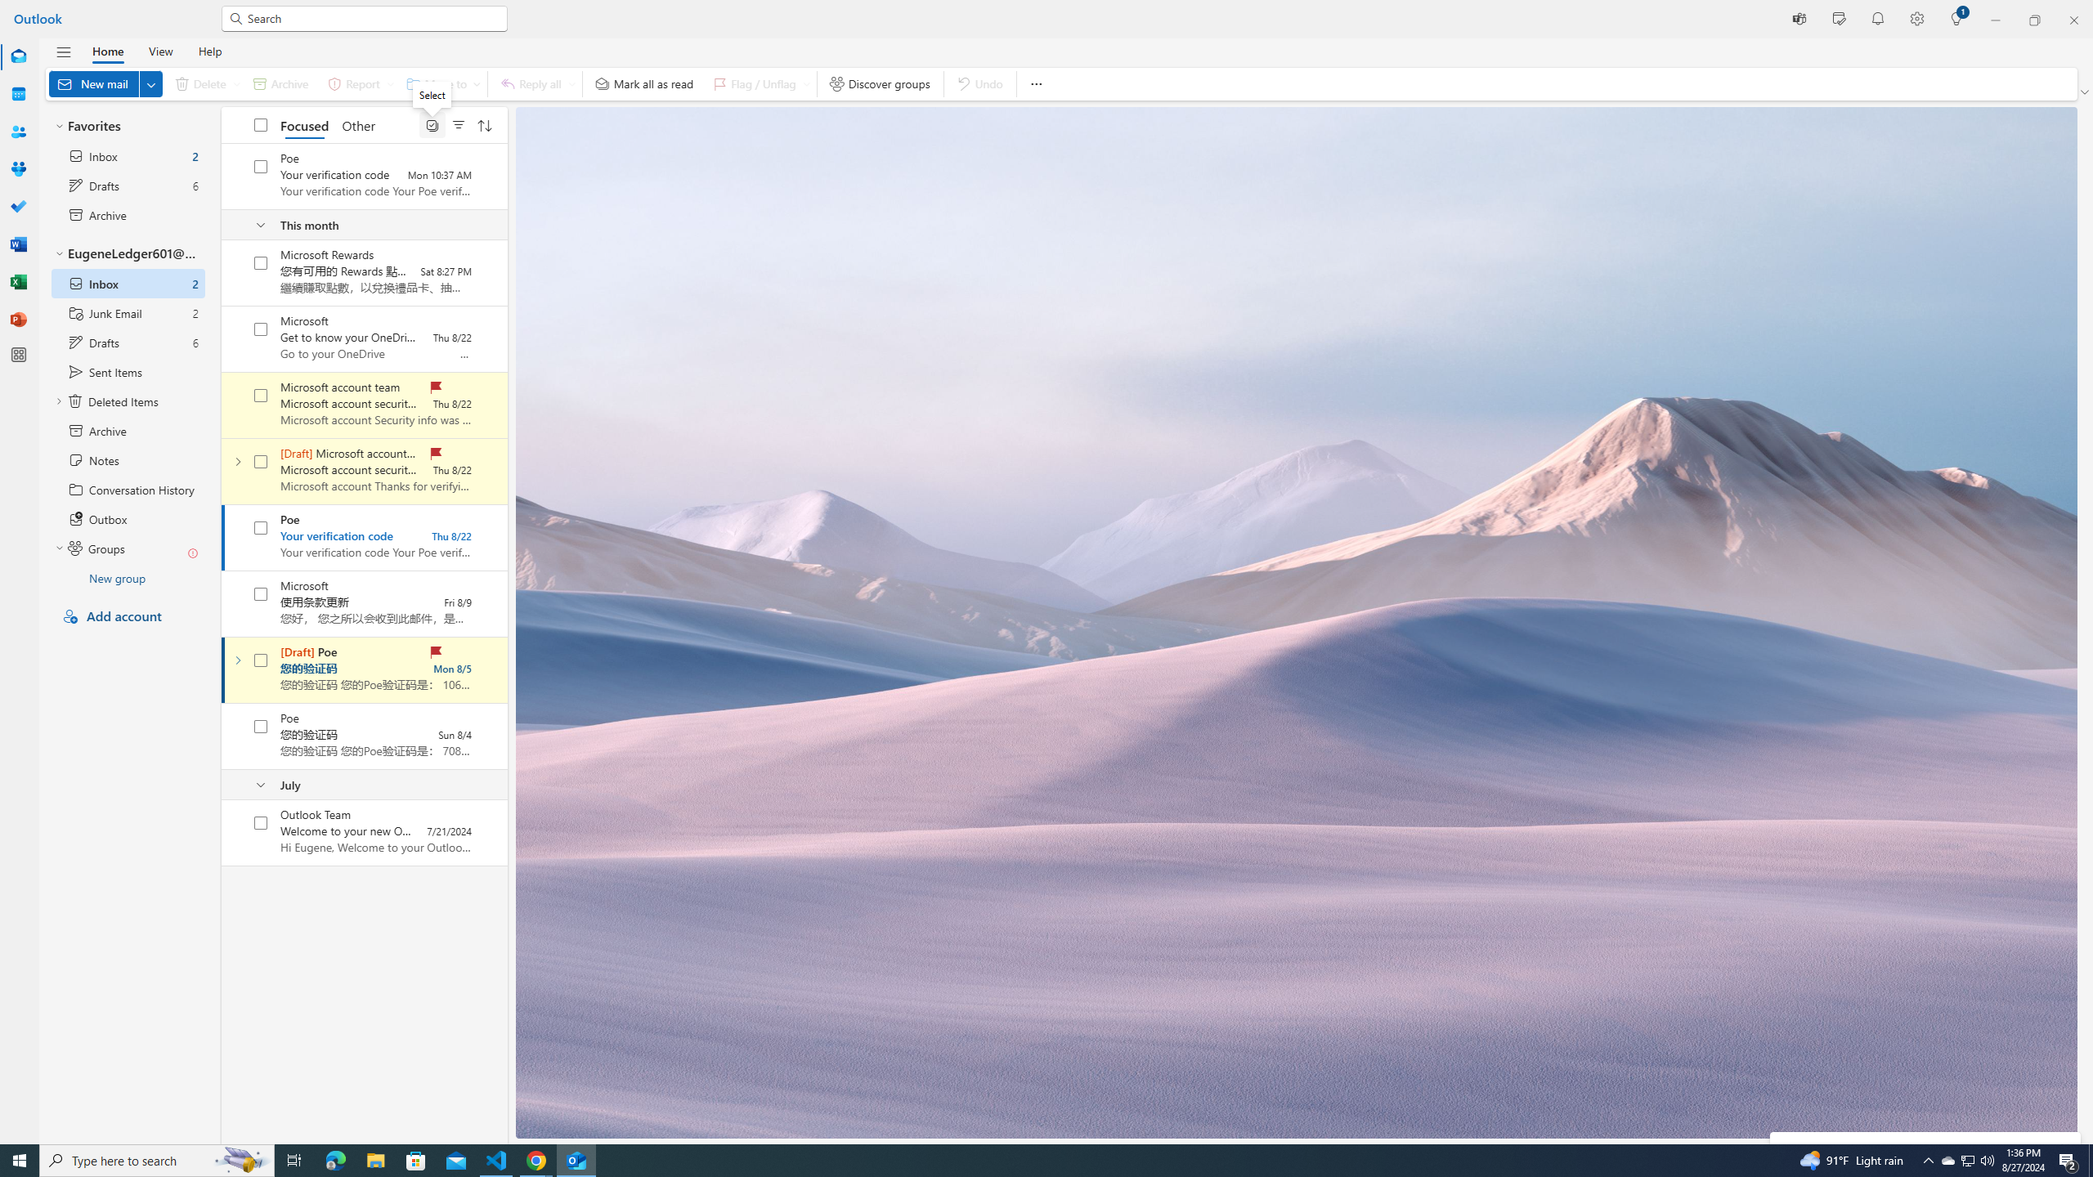  Describe the element at coordinates (2086, 92) in the screenshot. I see `Ribbon display options` at that location.